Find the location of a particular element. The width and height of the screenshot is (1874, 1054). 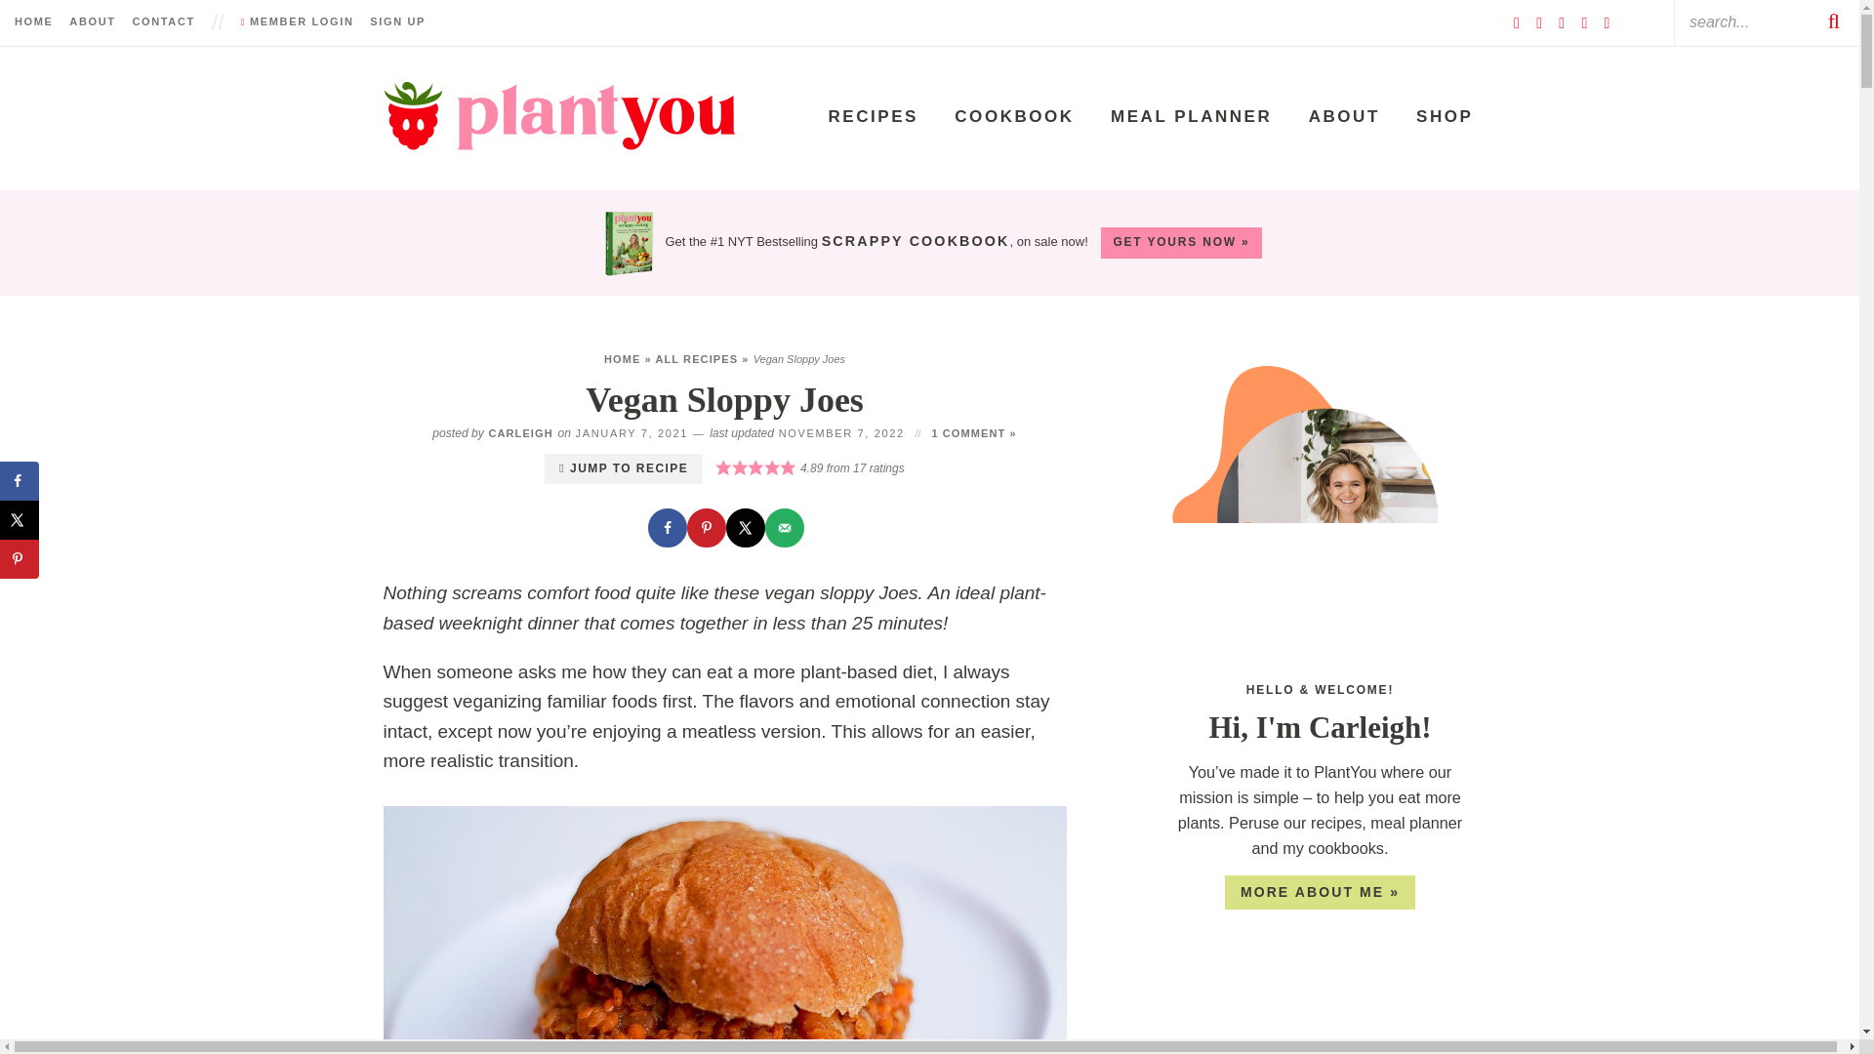

ABOUT is located at coordinates (92, 21).